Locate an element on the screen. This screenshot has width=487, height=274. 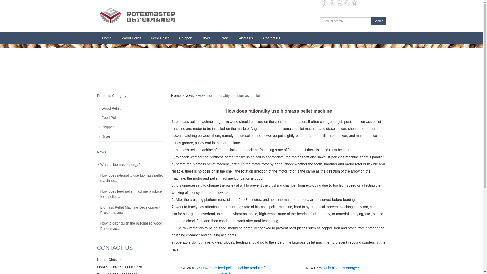
How does feed pellet machine produce feed pellet? is located at coordinates (235, 270).